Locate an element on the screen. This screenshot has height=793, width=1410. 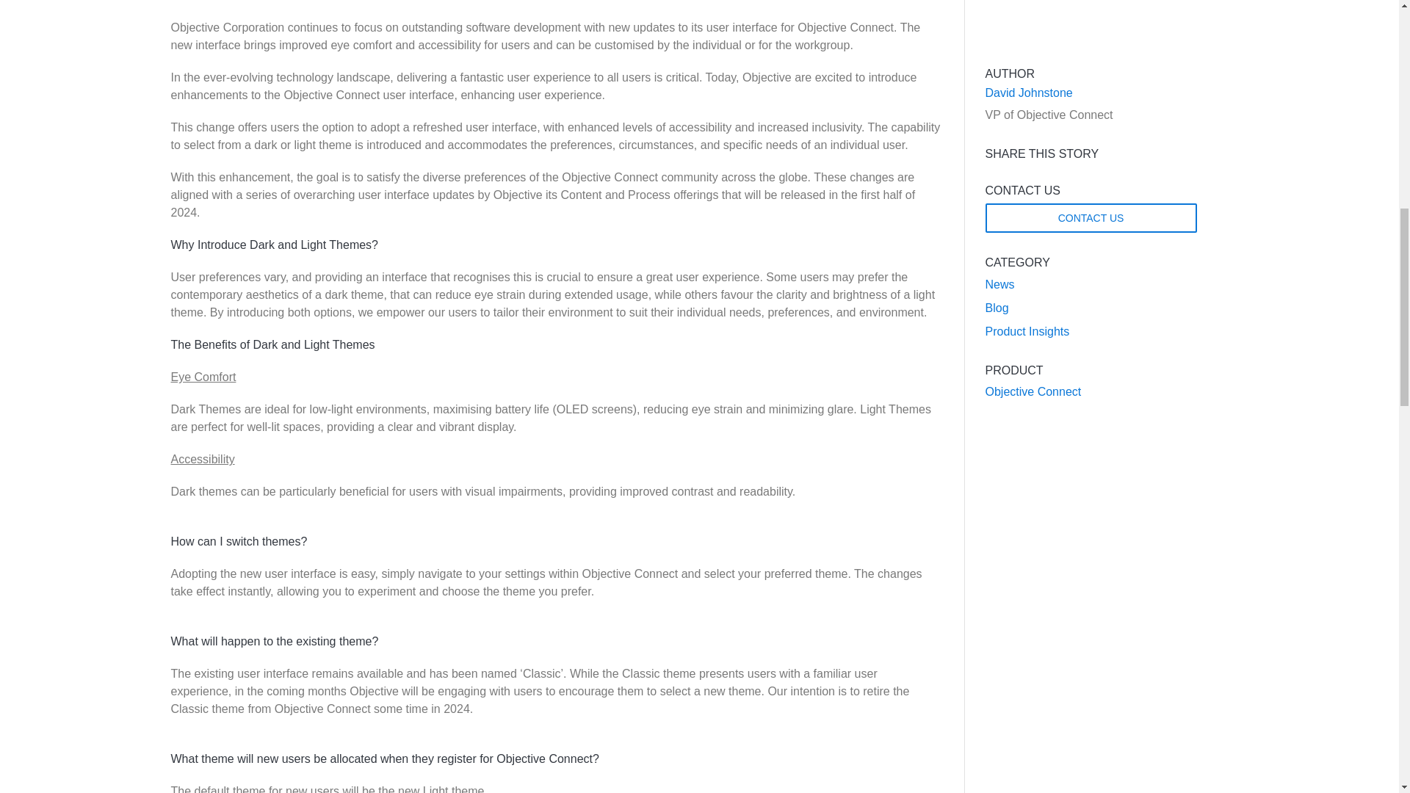
GOT IT is located at coordinates (1022, 51).